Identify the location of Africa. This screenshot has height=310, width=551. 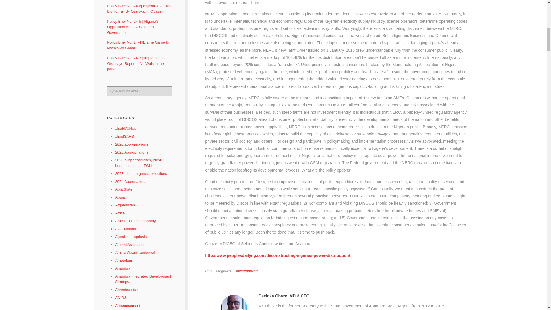
(120, 213).